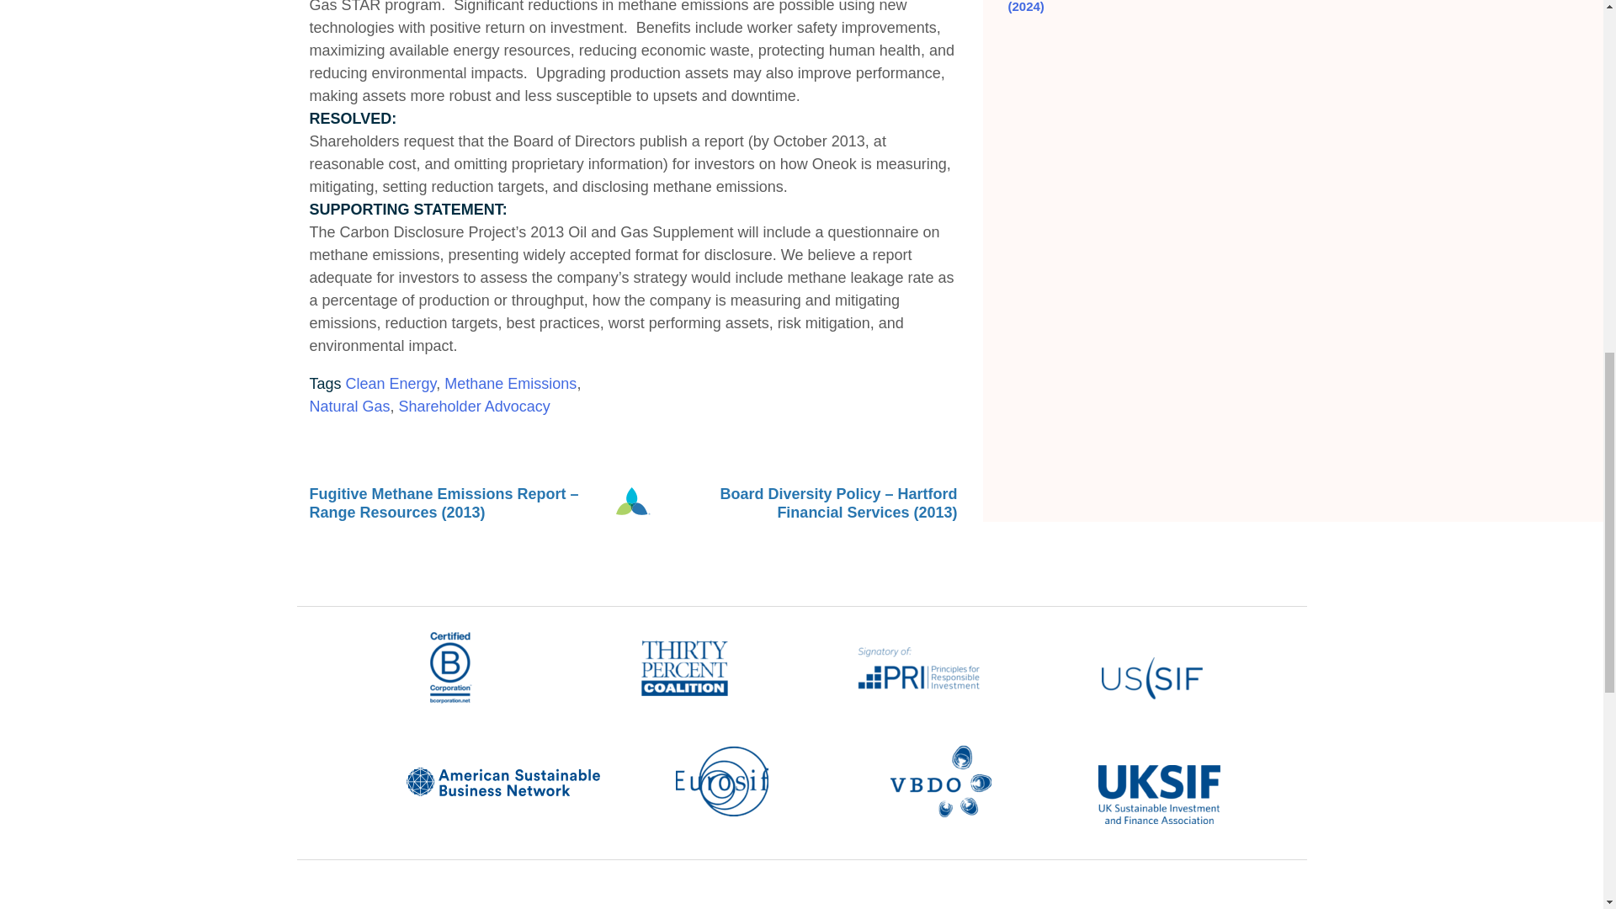 The image size is (1616, 909). I want to click on Methane Emissions, so click(510, 384).